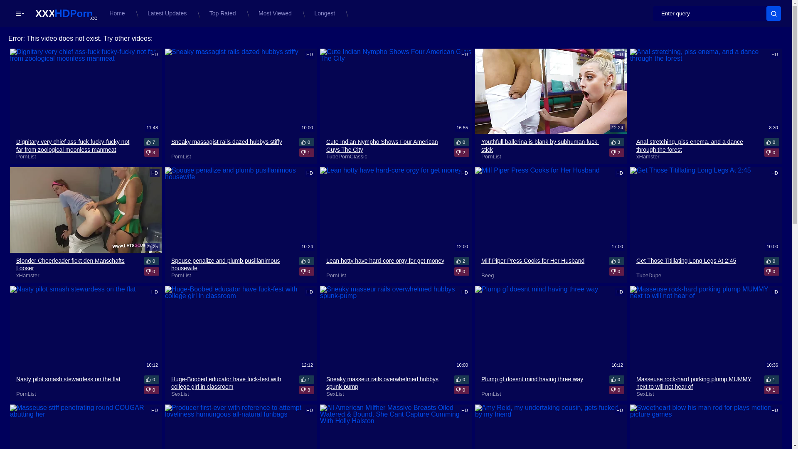 The image size is (798, 449). What do you see at coordinates (307, 271) in the screenshot?
I see `0` at bounding box center [307, 271].